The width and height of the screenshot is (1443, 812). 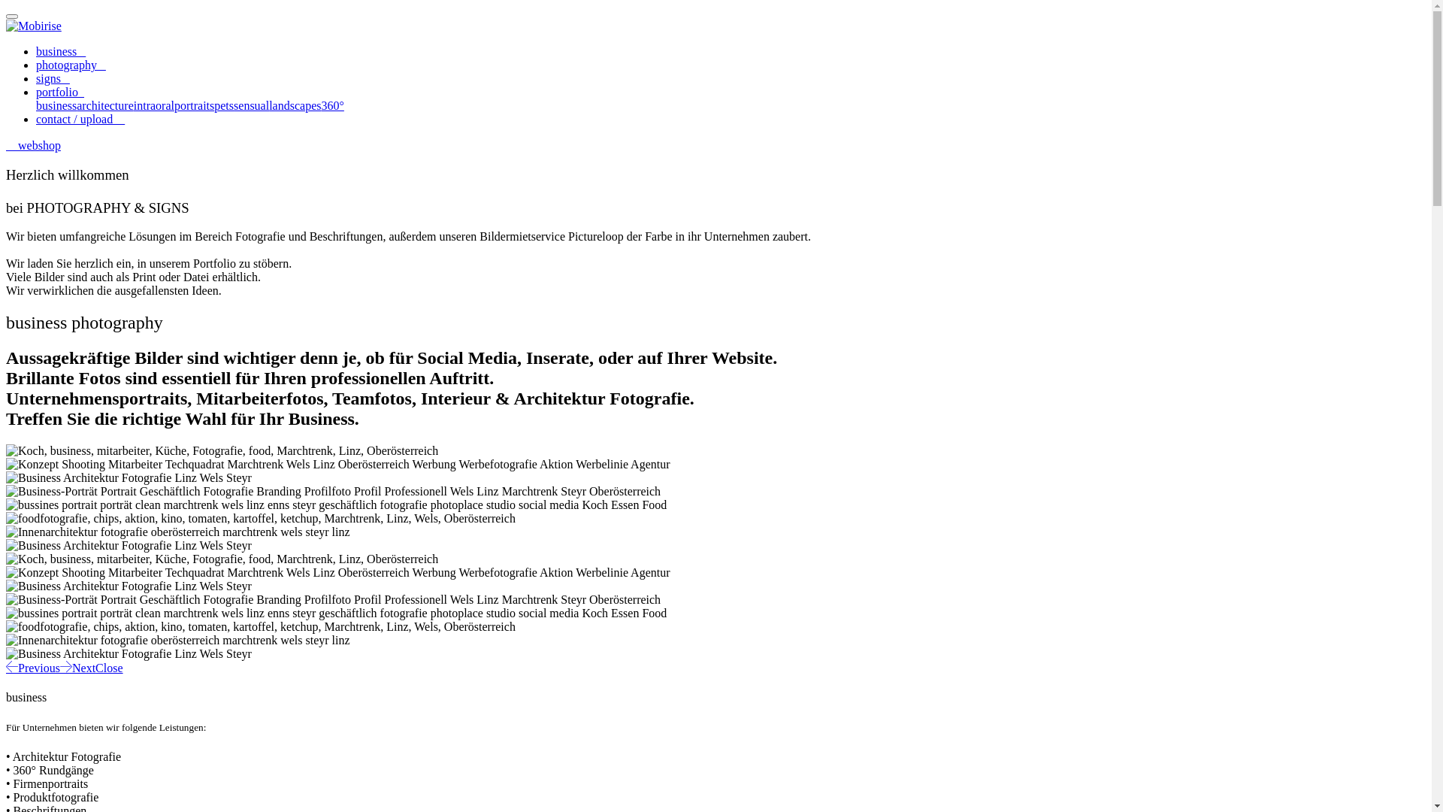 I want to click on Werbe Kampagne Fa. Techquadrat, so click(x=338, y=465).